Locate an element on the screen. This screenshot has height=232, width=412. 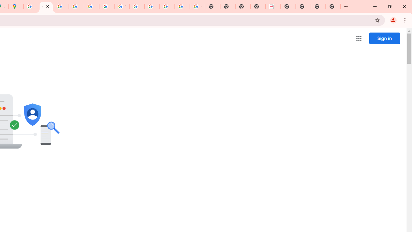
LAAD Defence & Security 2025 | BAE Systems is located at coordinates (273, 6).